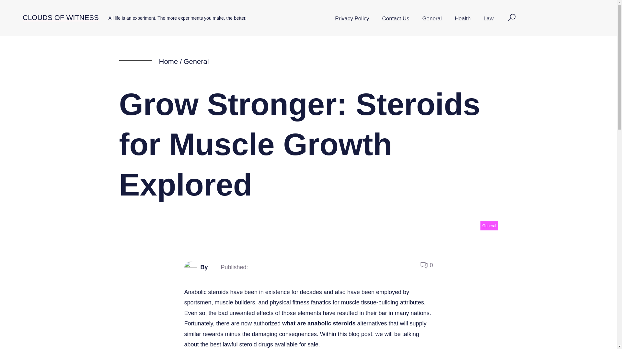 The image size is (622, 349). I want to click on Privacy Policy, so click(352, 19).